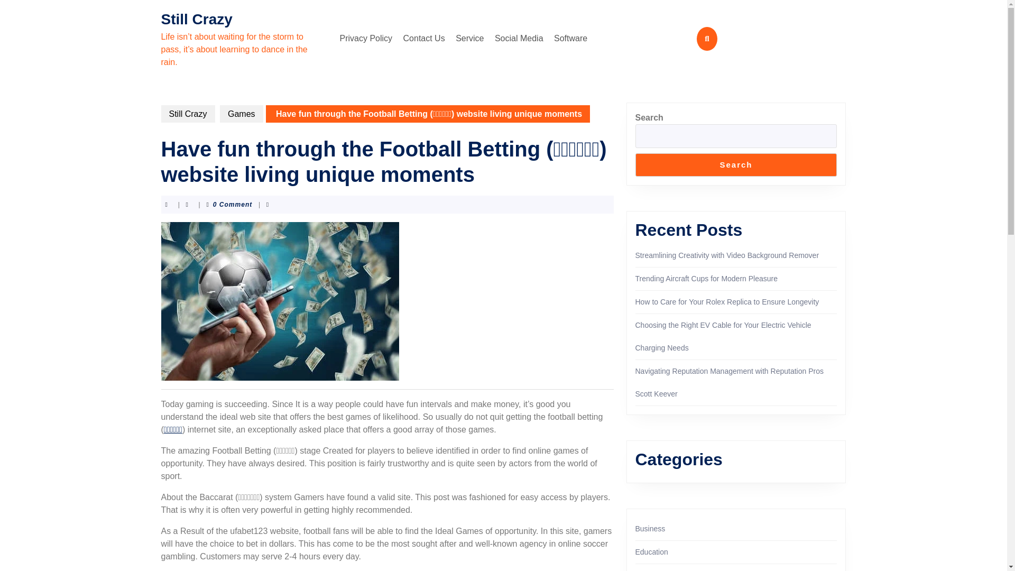  What do you see at coordinates (727, 255) in the screenshot?
I see `Streamlining Creativity with Video Background Remover` at bounding box center [727, 255].